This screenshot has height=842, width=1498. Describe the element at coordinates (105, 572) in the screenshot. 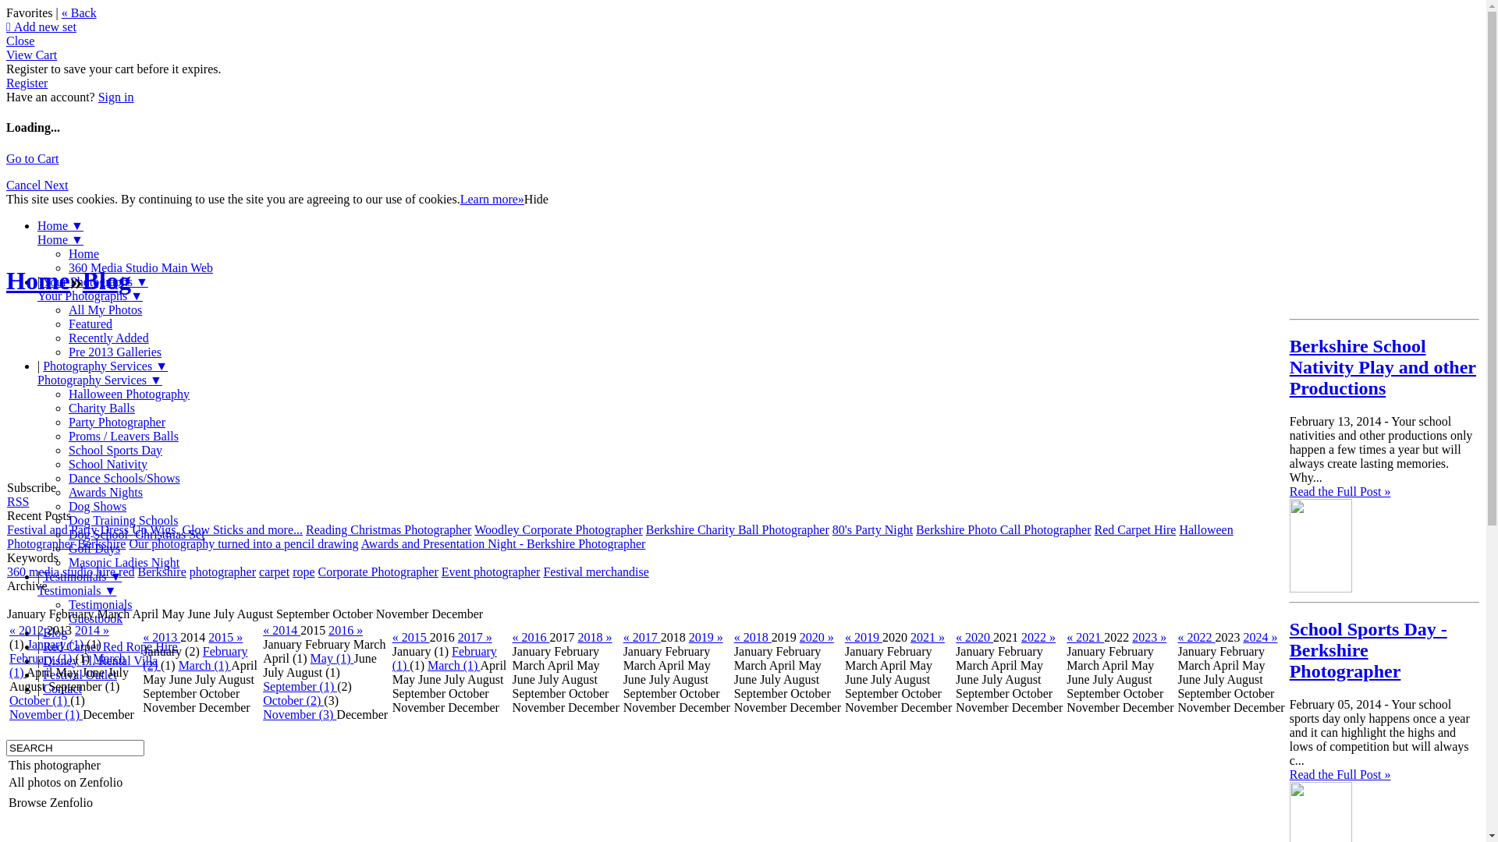

I see `hire` at that location.